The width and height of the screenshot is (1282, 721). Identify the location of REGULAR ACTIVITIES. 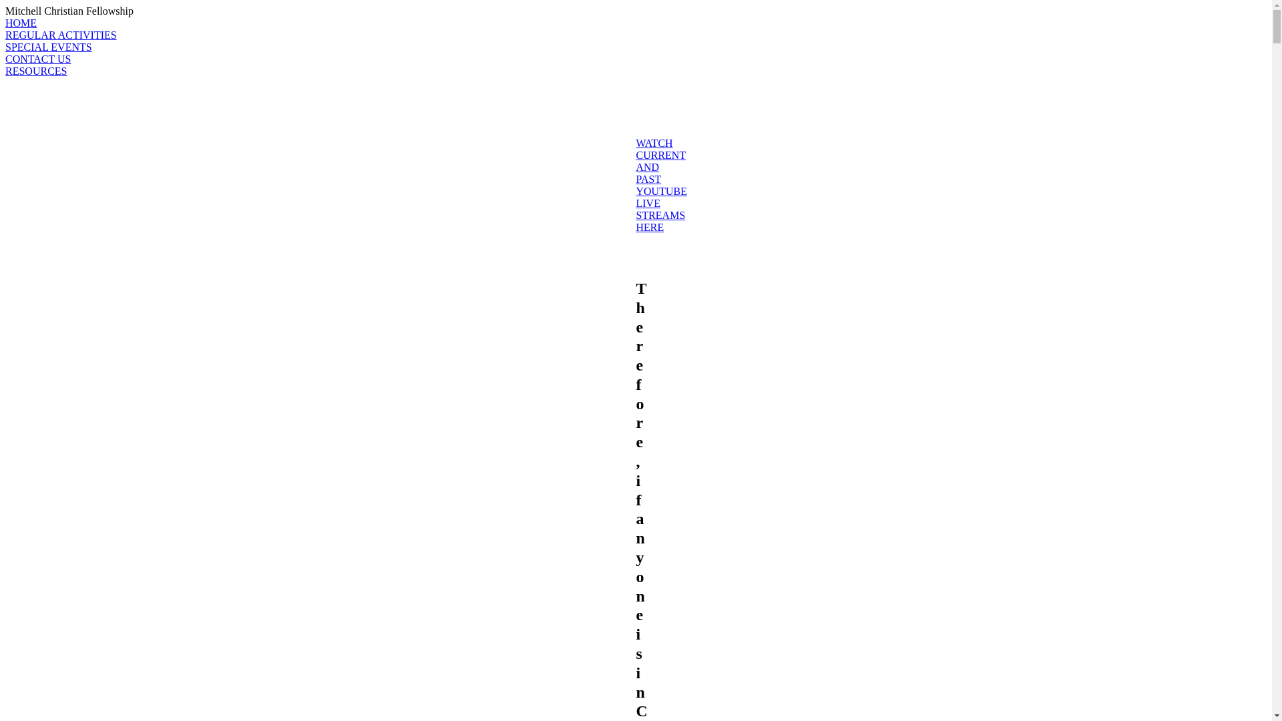
(636, 35).